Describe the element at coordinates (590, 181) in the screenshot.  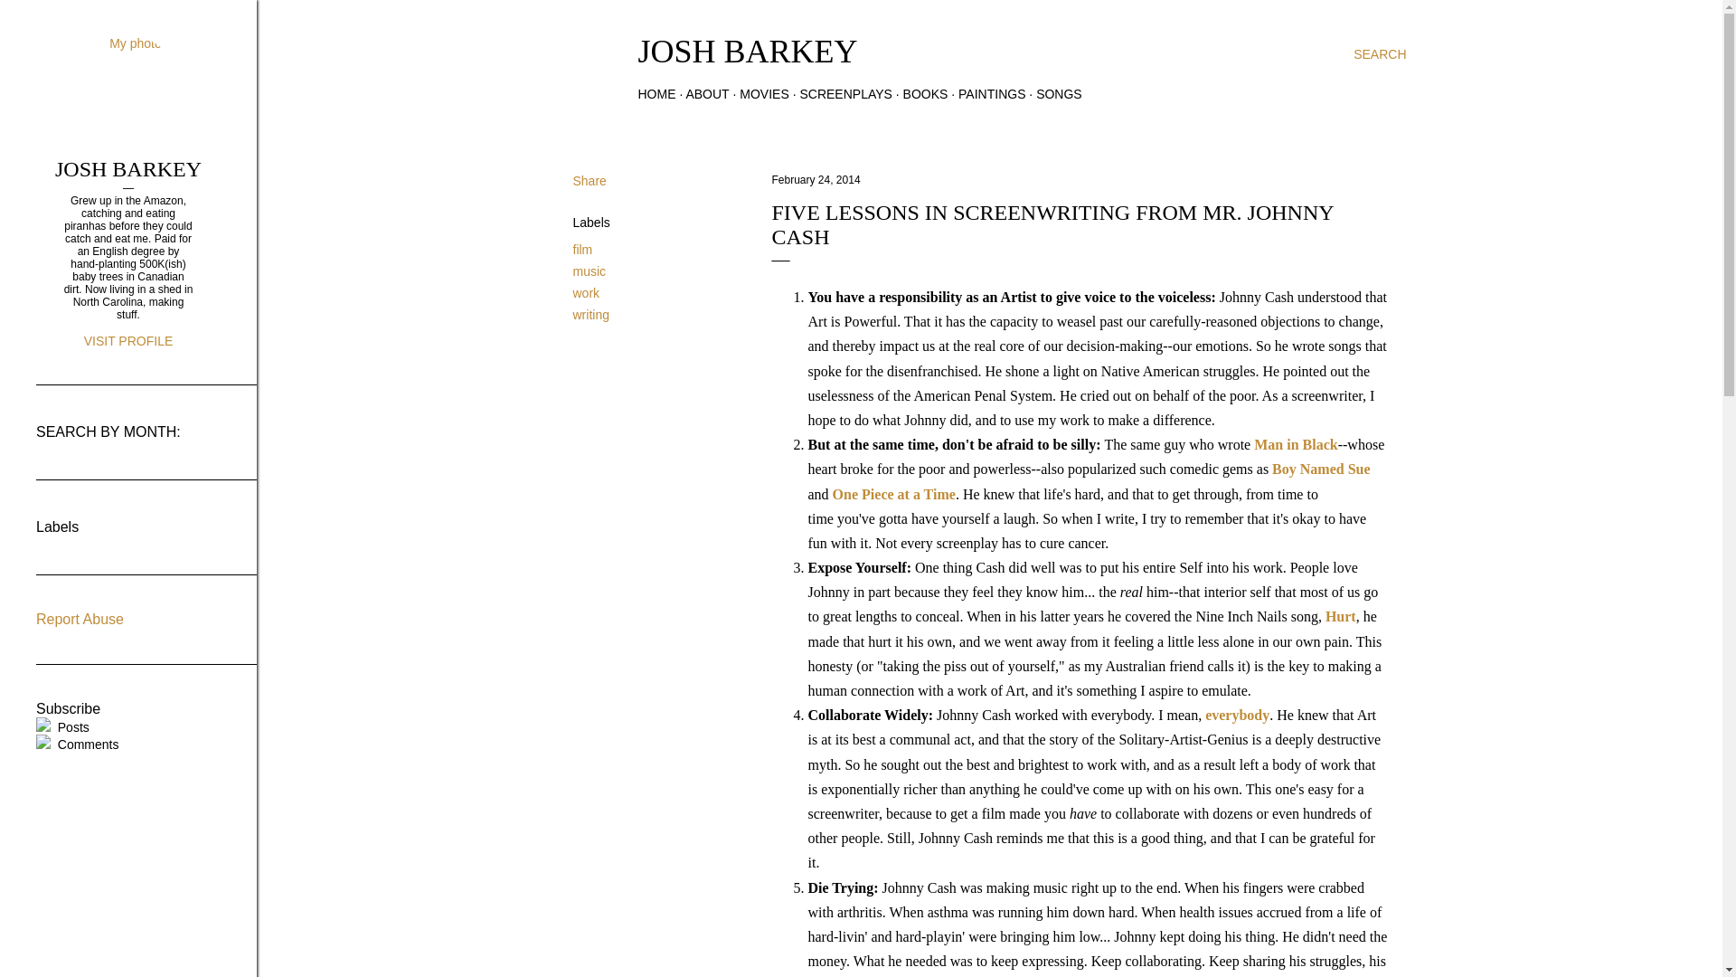
I see `Share` at that location.